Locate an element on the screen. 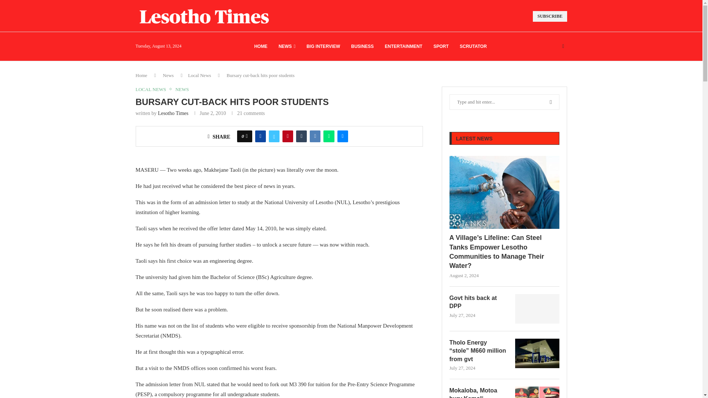 This screenshot has width=708, height=398. BUSINESS is located at coordinates (362, 46).